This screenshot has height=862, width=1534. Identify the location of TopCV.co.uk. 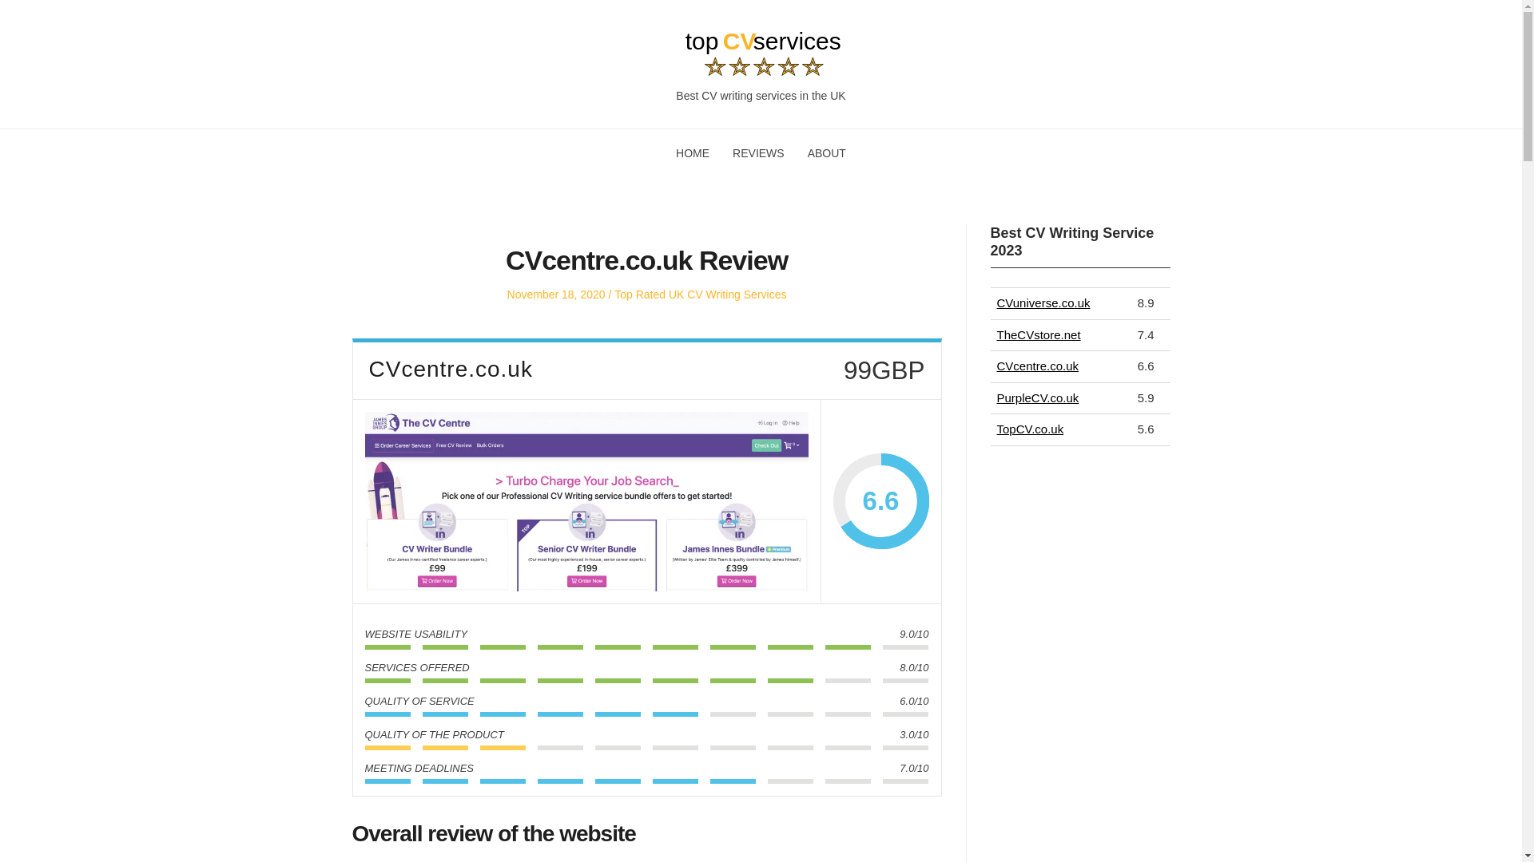
(1031, 429).